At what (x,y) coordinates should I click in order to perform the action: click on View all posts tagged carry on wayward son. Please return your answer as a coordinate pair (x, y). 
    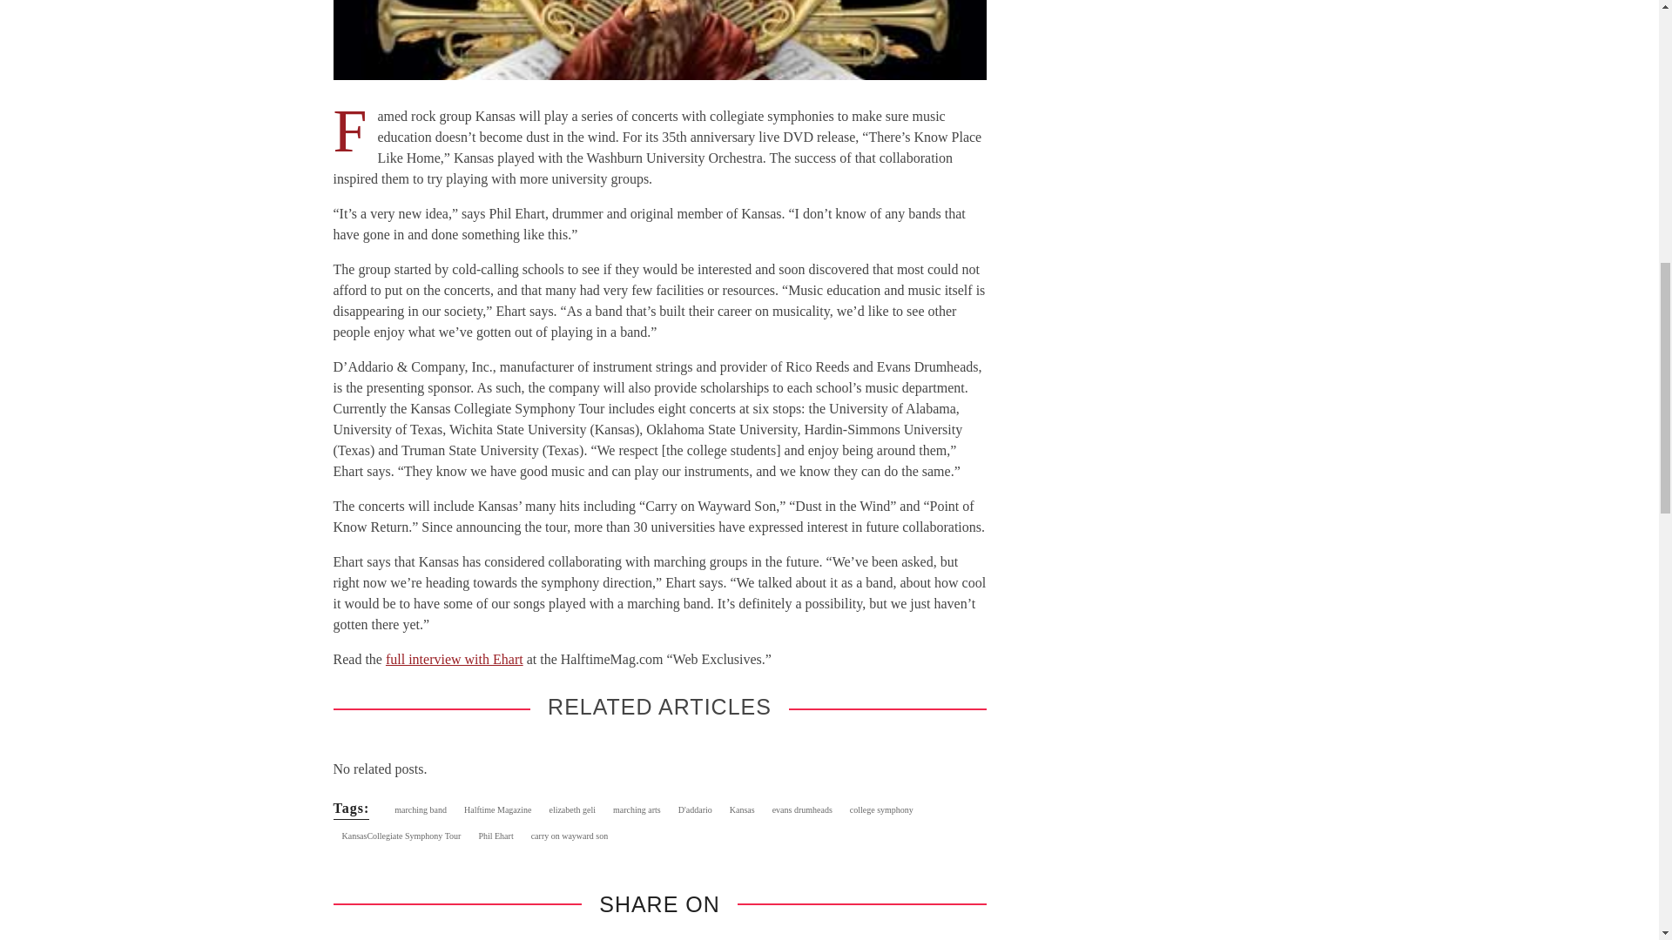
    Looking at the image, I should click on (570, 836).